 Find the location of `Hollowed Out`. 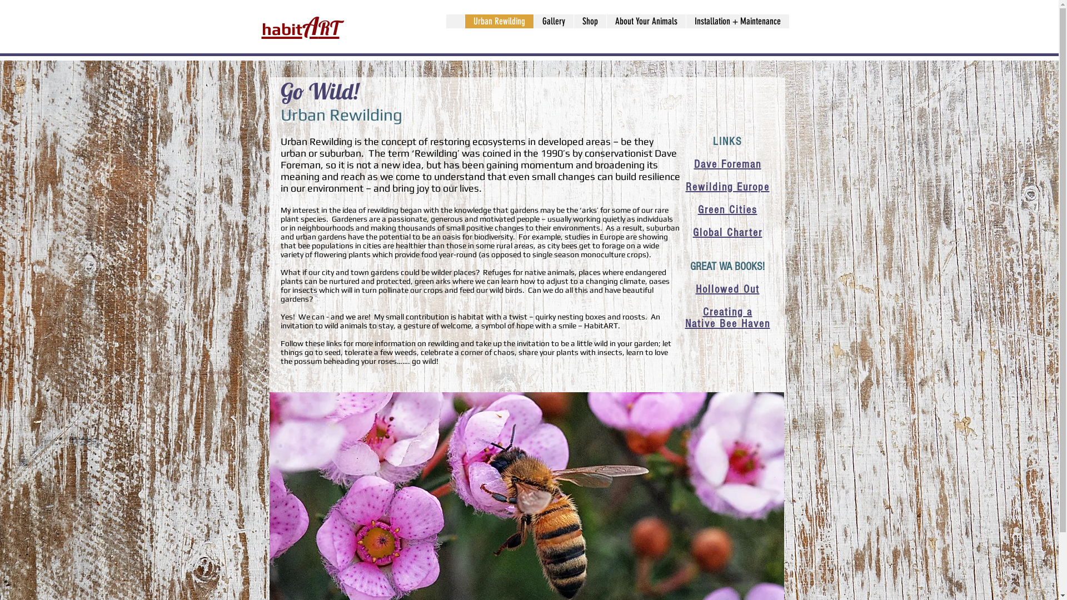

Hollowed Out is located at coordinates (728, 289).